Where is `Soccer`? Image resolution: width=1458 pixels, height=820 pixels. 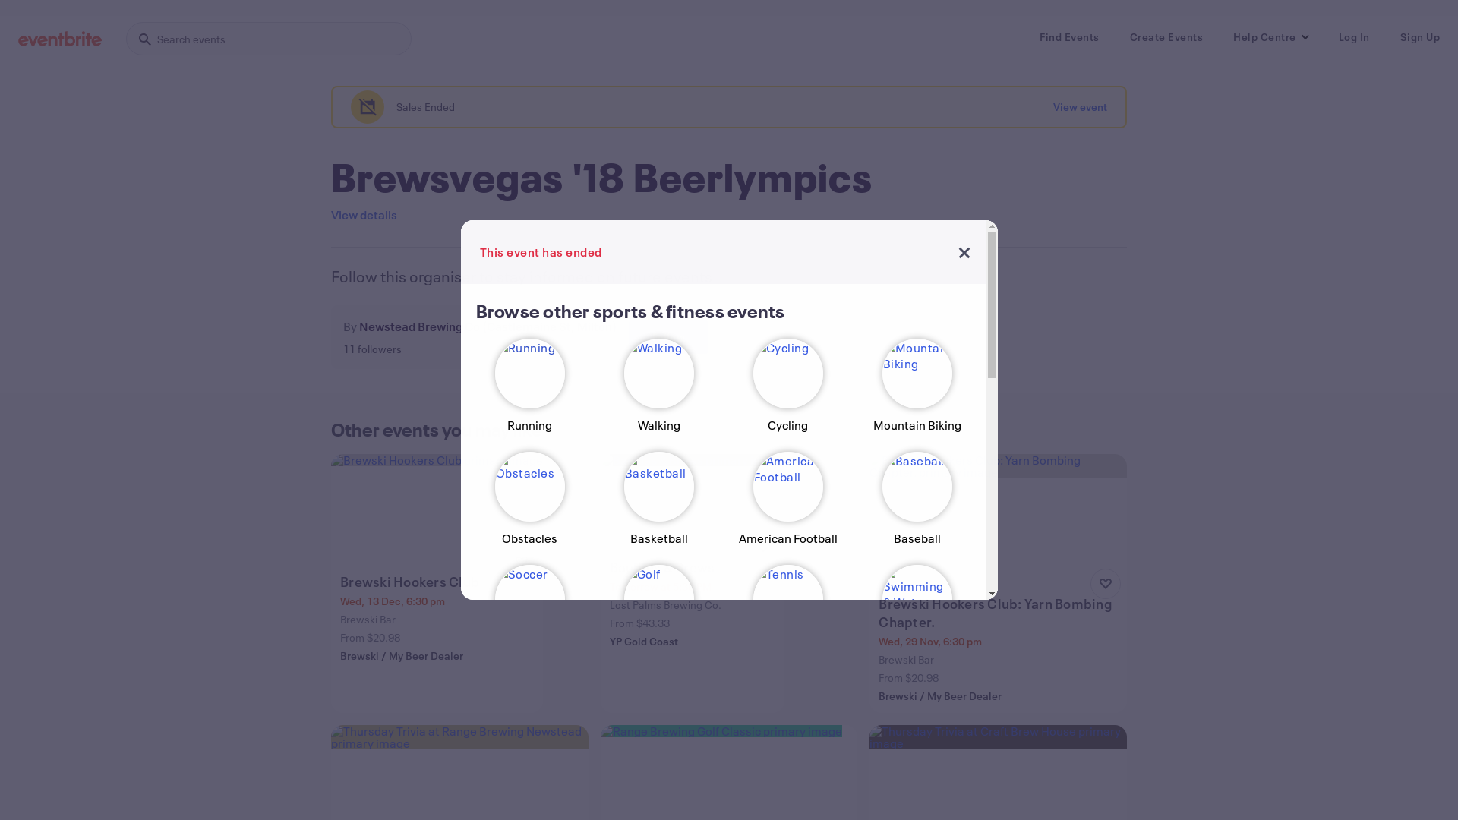
Soccer is located at coordinates (529, 627).